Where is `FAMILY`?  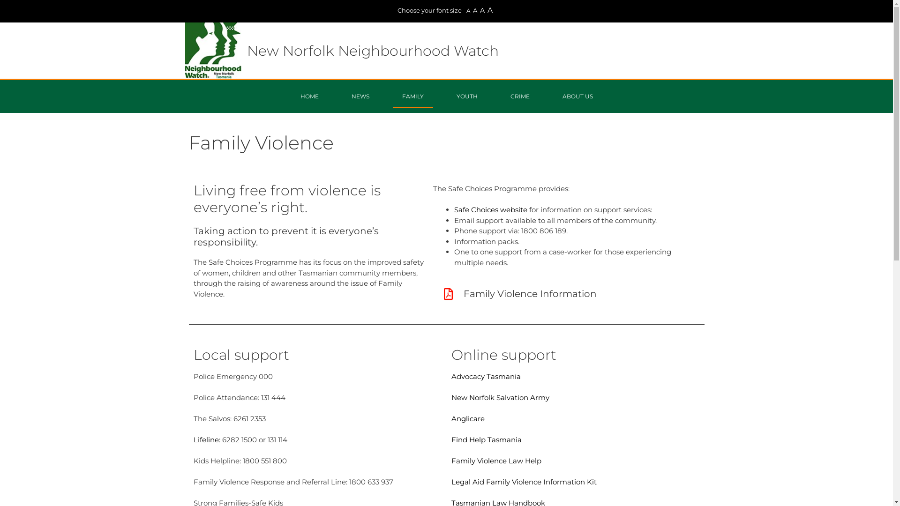
FAMILY is located at coordinates (413, 97).